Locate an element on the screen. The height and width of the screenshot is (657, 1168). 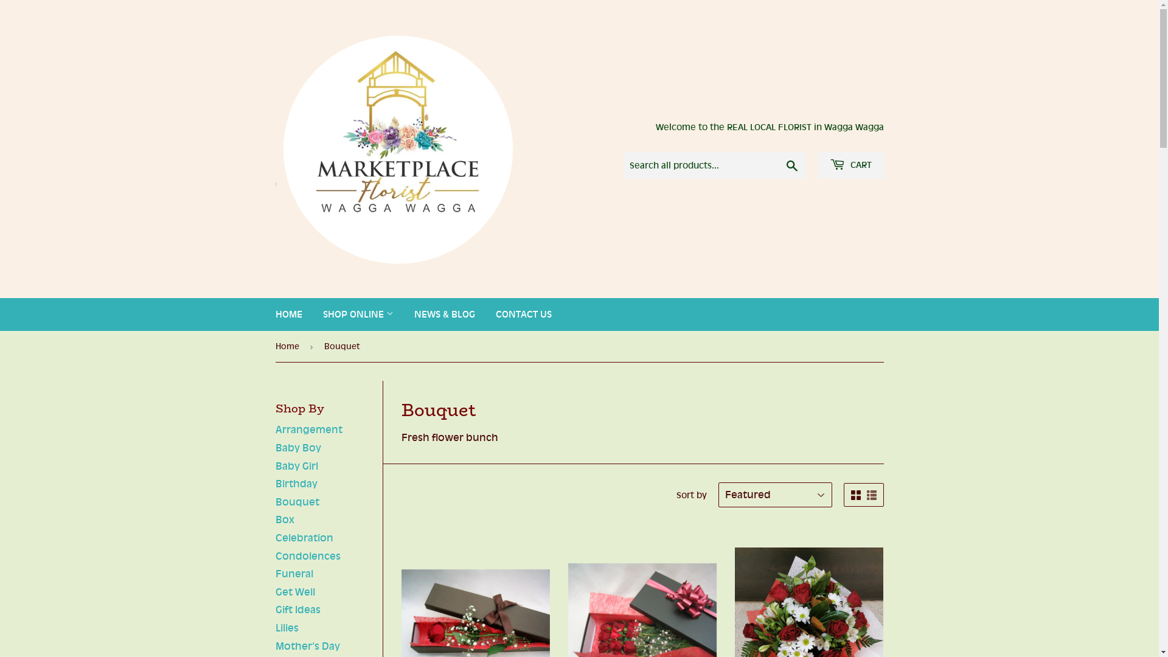
Get Well is located at coordinates (294, 592).